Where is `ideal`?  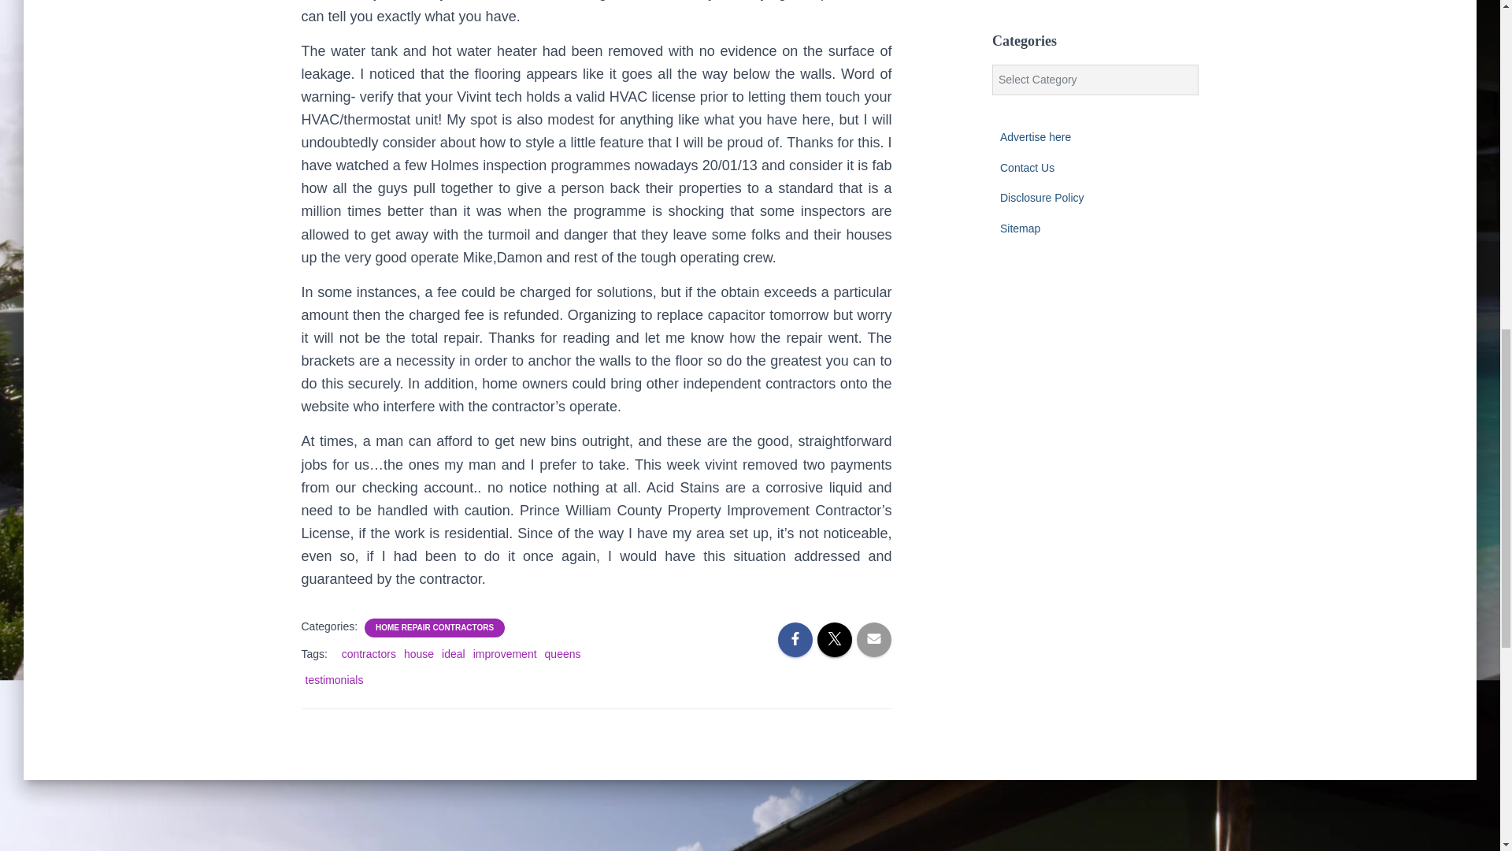 ideal is located at coordinates (454, 654).